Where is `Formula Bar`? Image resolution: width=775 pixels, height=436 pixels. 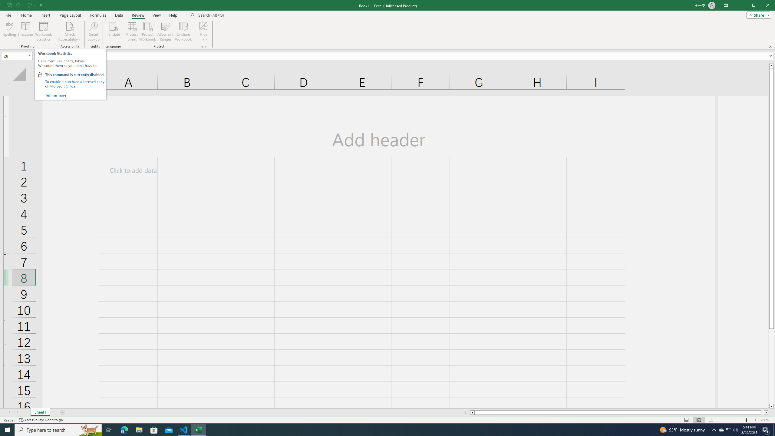 Formula Bar is located at coordinates (425, 56).